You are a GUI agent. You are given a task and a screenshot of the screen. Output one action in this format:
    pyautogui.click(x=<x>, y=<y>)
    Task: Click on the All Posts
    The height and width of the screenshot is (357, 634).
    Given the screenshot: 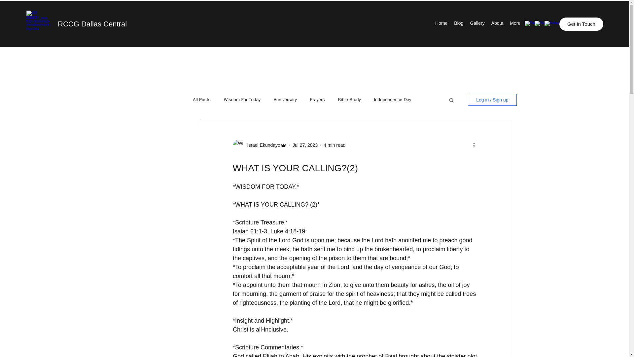 What is the action you would take?
    pyautogui.click(x=201, y=100)
    